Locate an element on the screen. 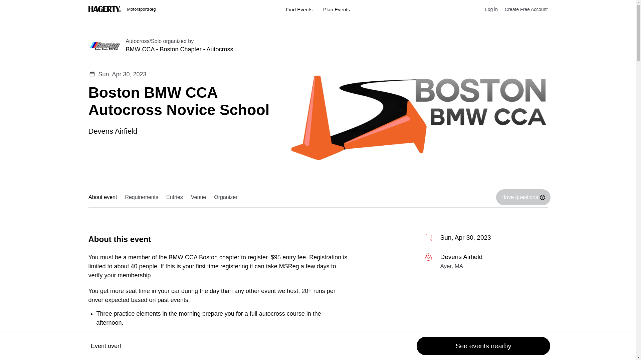 The width and height of the screenshot is (641, 360). Create Free Account is located at coordinates (522, 9).